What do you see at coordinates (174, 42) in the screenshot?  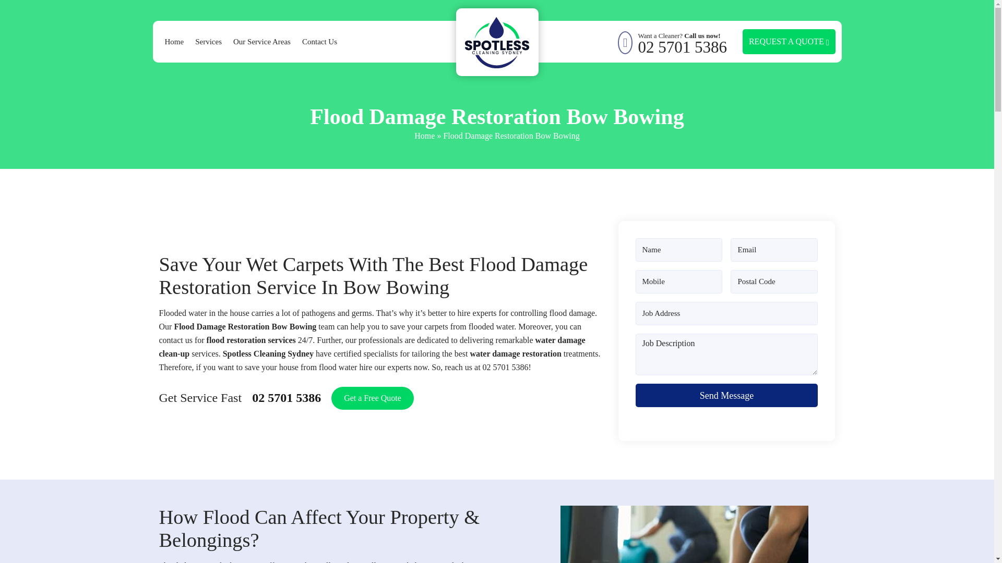 I see `Home` at bounding box center [174, 42].